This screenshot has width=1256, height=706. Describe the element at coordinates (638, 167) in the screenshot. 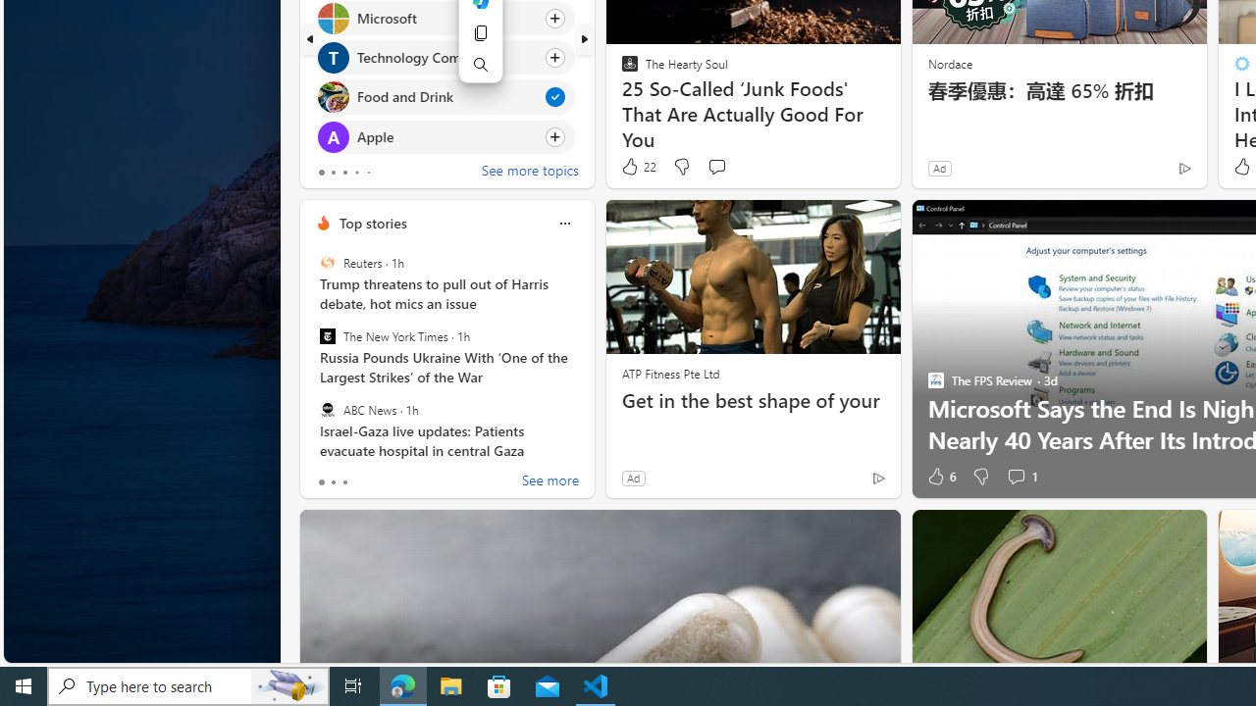

I see `22 Like` at that location.